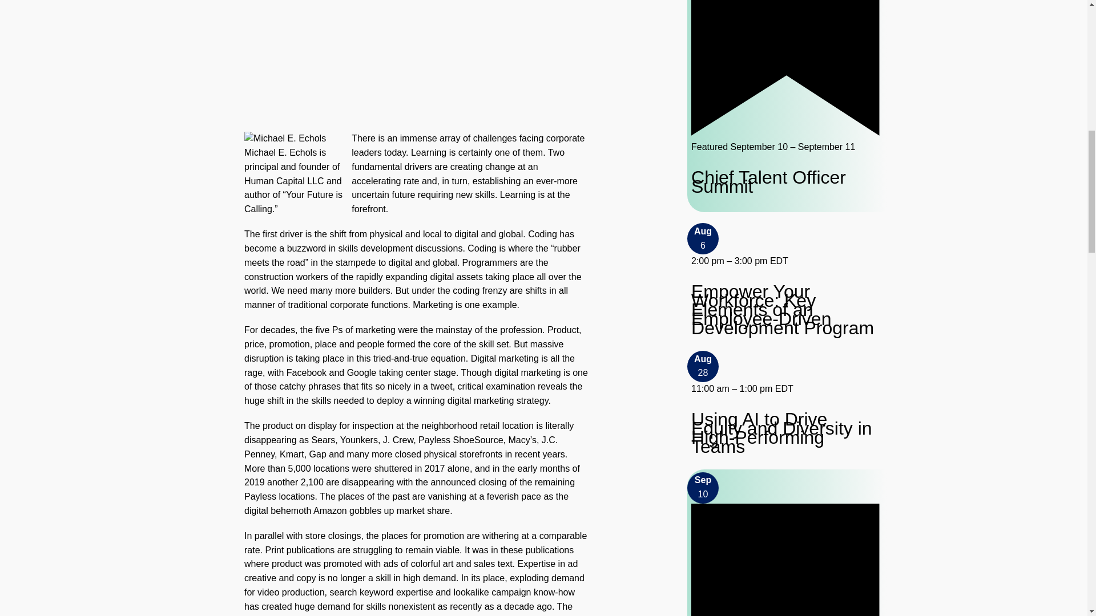 This screenshot has width=1096, height=616. Describe the element at coordinates (785, 132) in the screenshot. I see `Featured` at that location.